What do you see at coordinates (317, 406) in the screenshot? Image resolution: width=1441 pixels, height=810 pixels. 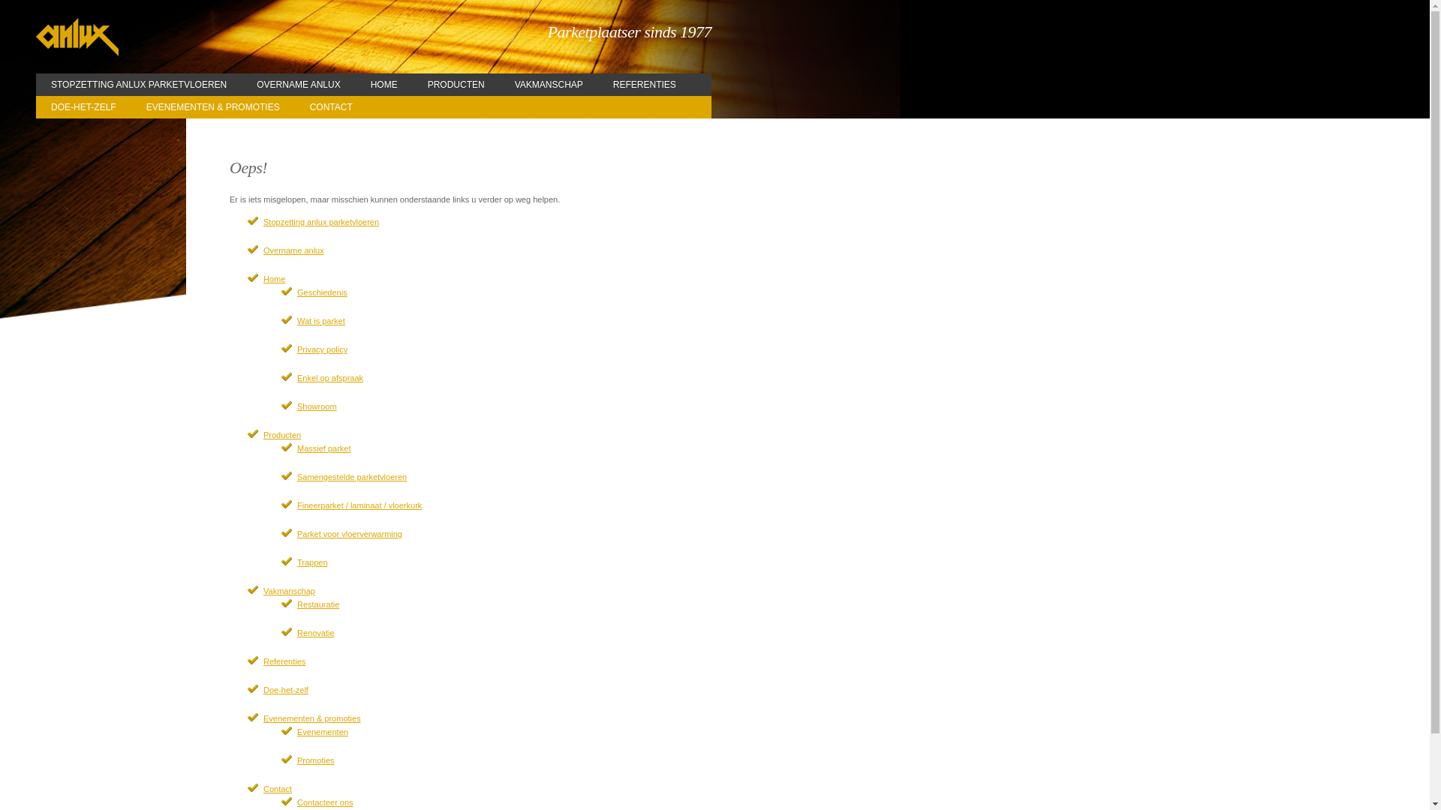 I see `Showroom` at bounding box center [317, 406].